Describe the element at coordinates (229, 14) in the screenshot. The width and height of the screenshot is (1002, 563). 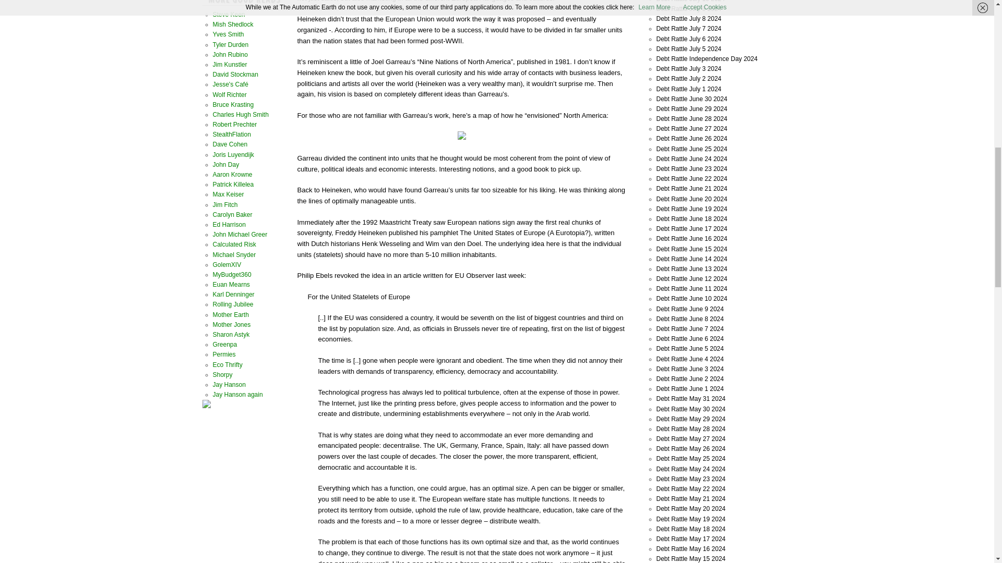
I see `Steve Keen` at that location.